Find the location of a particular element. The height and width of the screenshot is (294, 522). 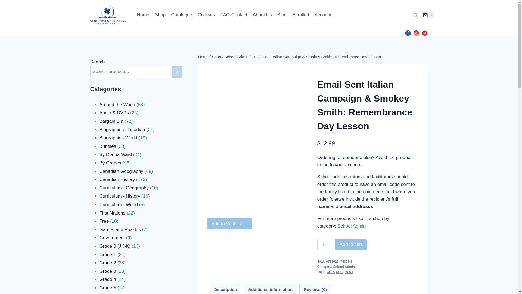

School Admin is located at coordinates (344, 267).